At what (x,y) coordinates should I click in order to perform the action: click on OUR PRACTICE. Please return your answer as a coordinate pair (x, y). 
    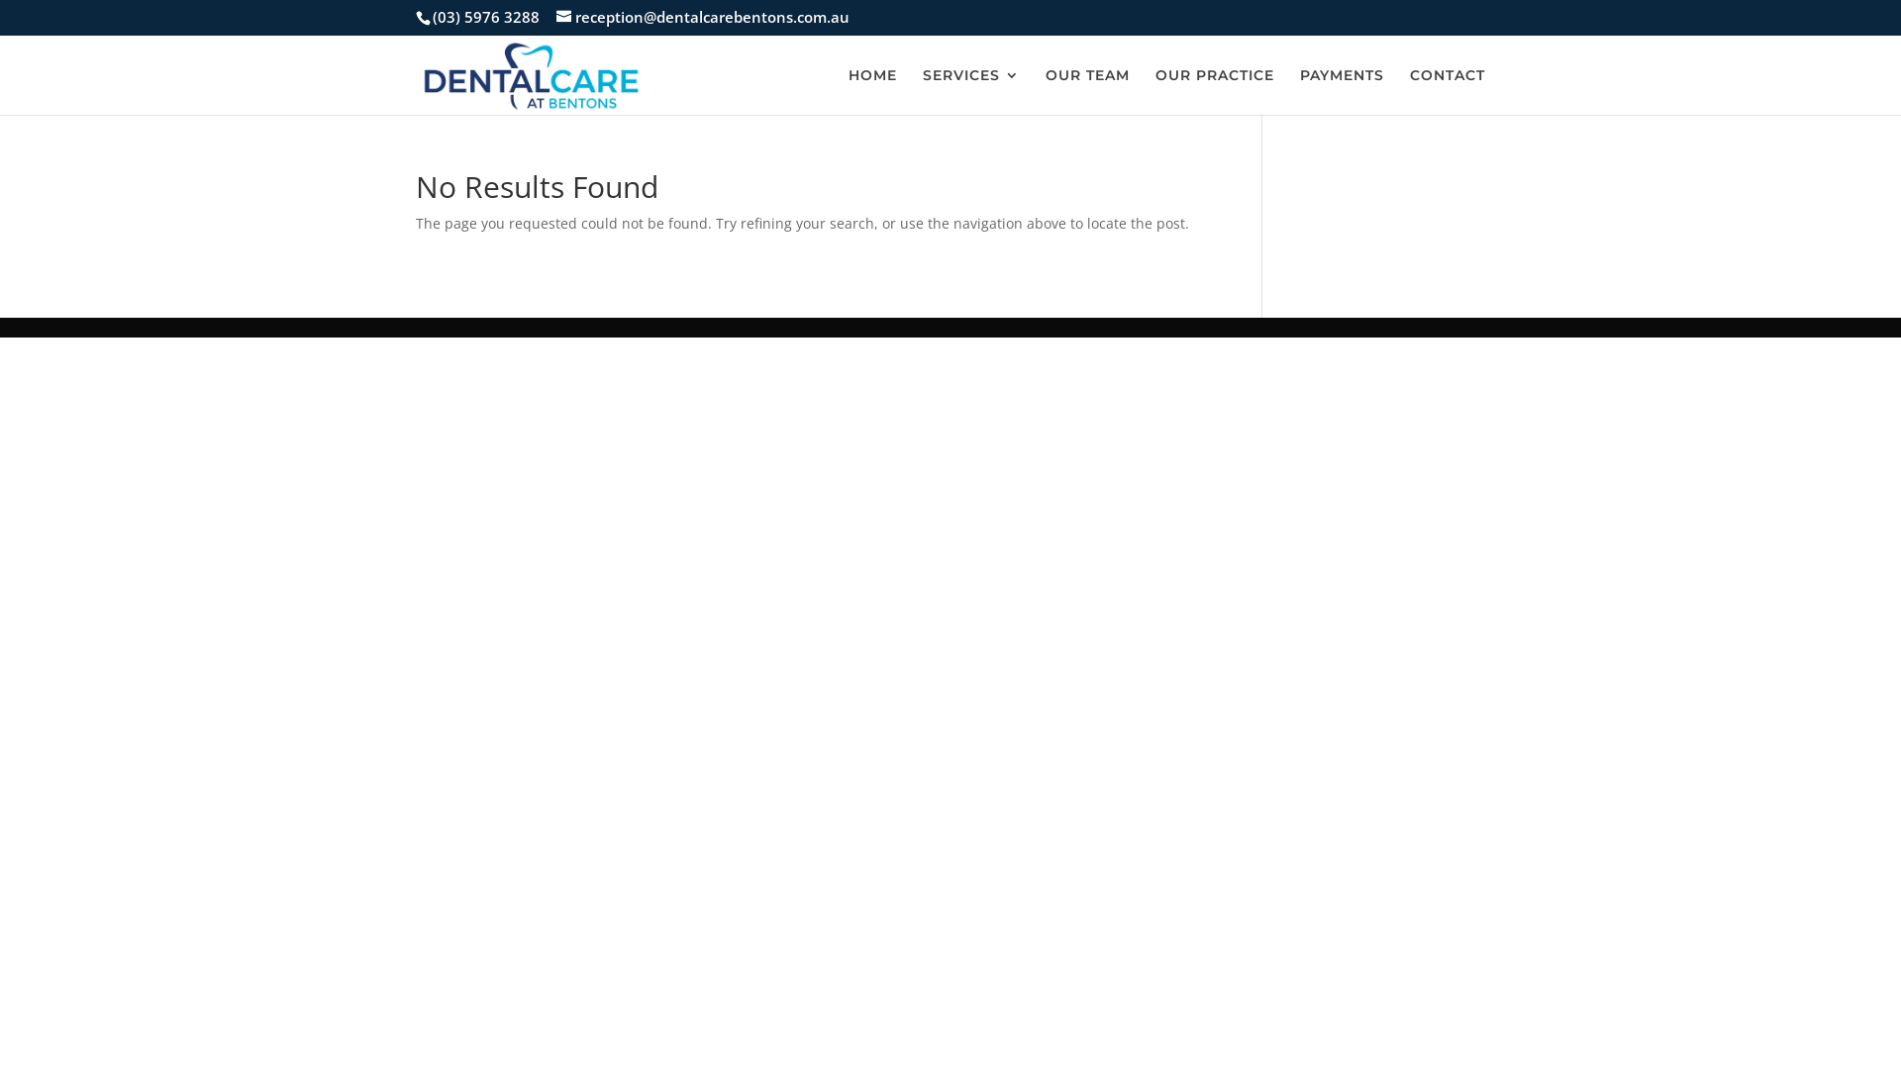
    Looking at the image, I should click on (1215, 91).